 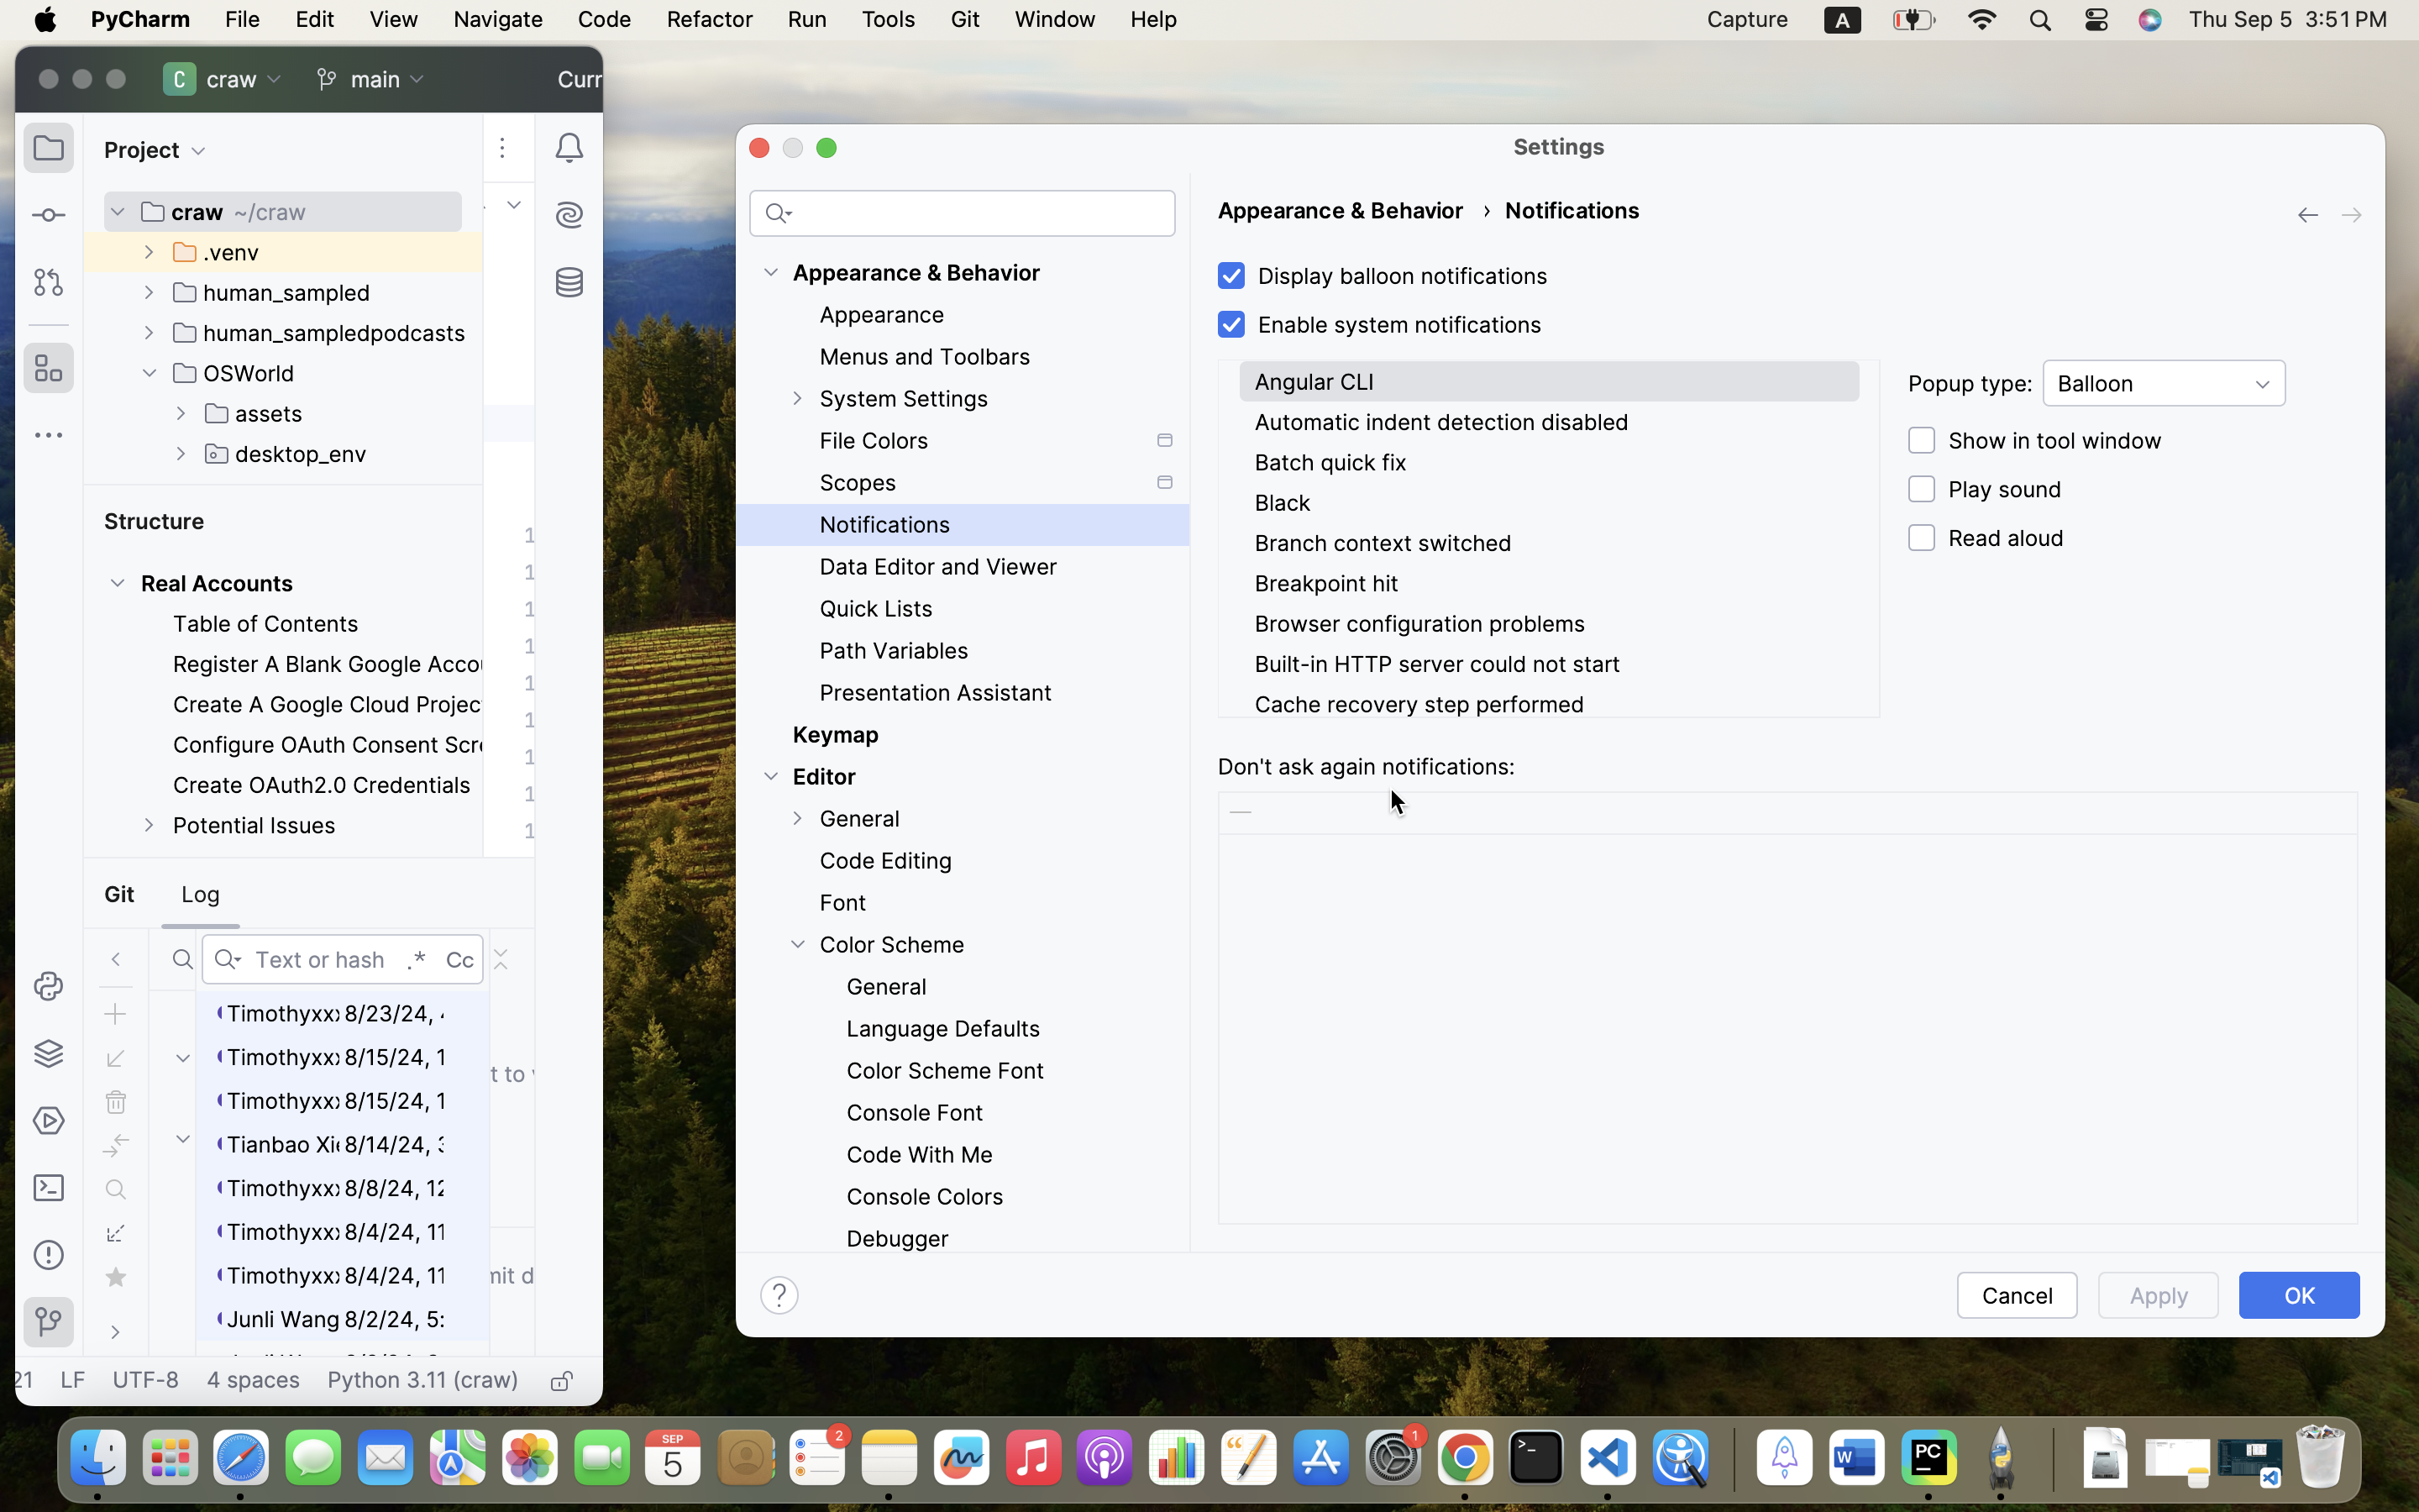 I want to click on 0.4285714328289032, so click(x=1731, y=1459).